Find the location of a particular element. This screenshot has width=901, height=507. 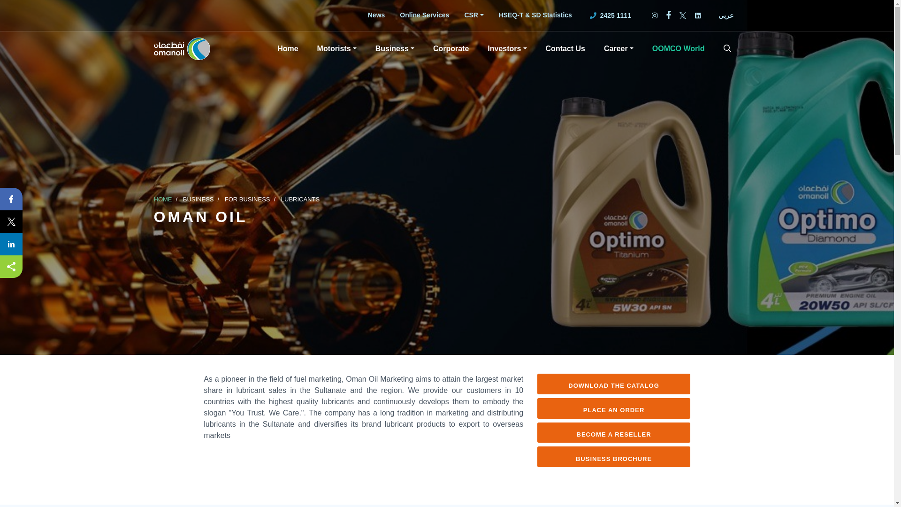

CSR is located at coordinates (474, 15).